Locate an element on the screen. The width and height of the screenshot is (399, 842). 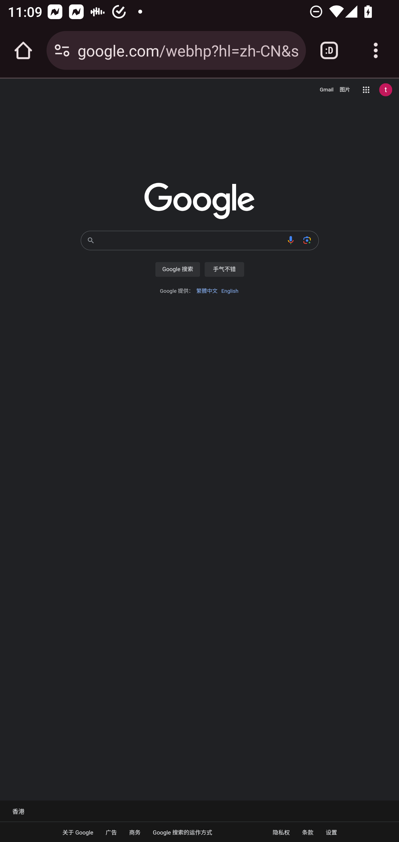
English is located at coordinates (230, 291).